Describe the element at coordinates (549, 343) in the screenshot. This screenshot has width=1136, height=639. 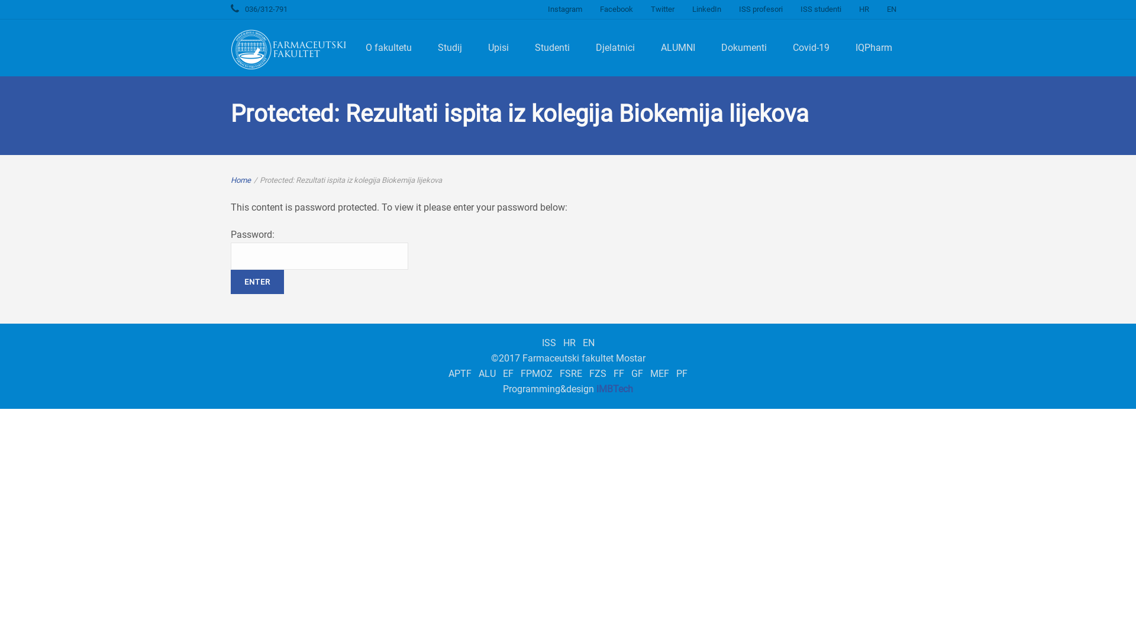
I see `ISS` at that location.